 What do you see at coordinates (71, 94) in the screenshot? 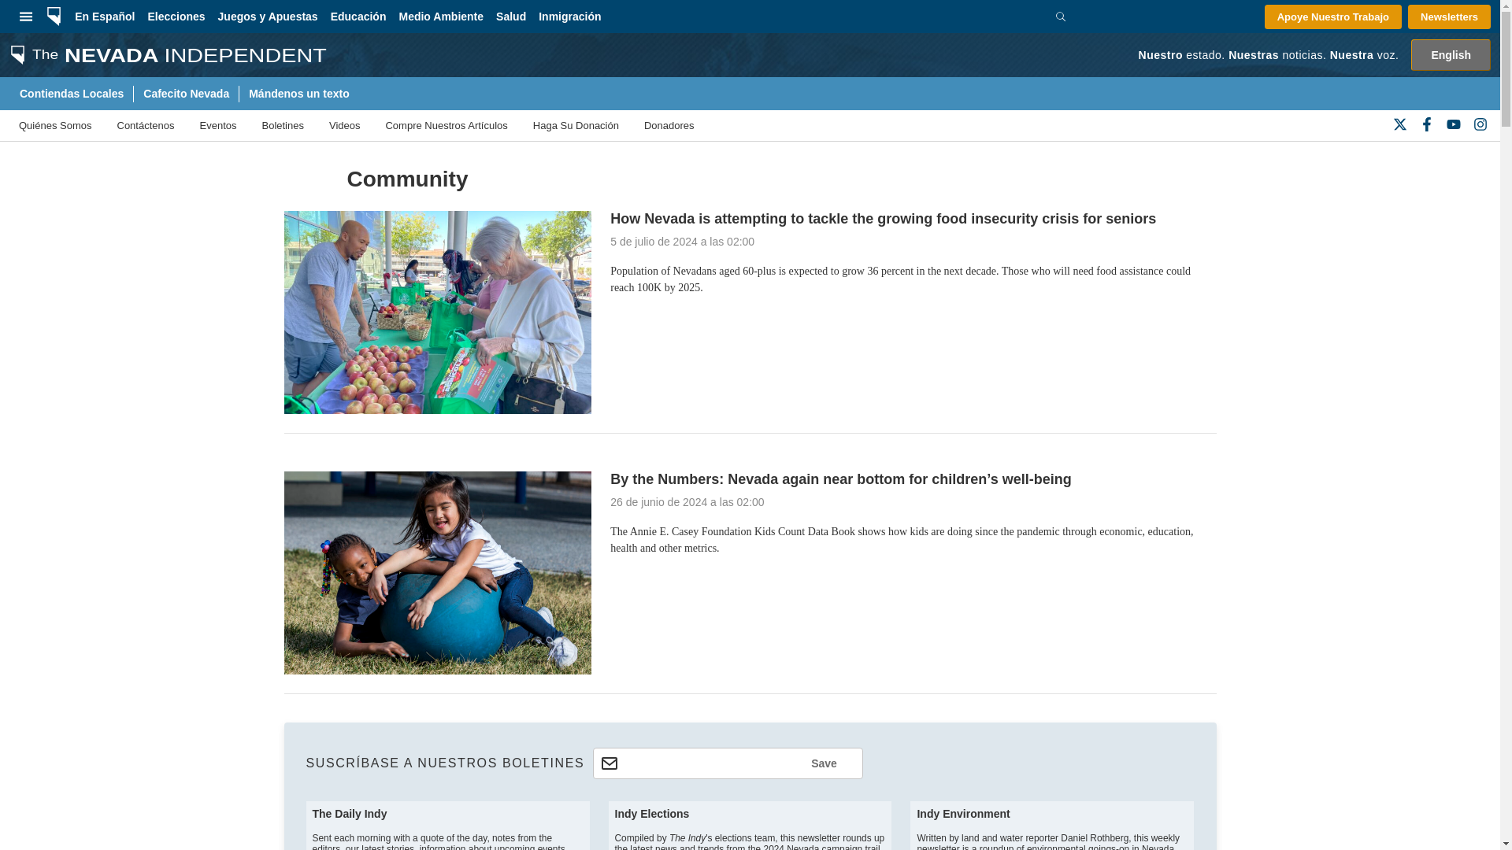
I see `Contiendas Locales` at bounding box center [71, 94].